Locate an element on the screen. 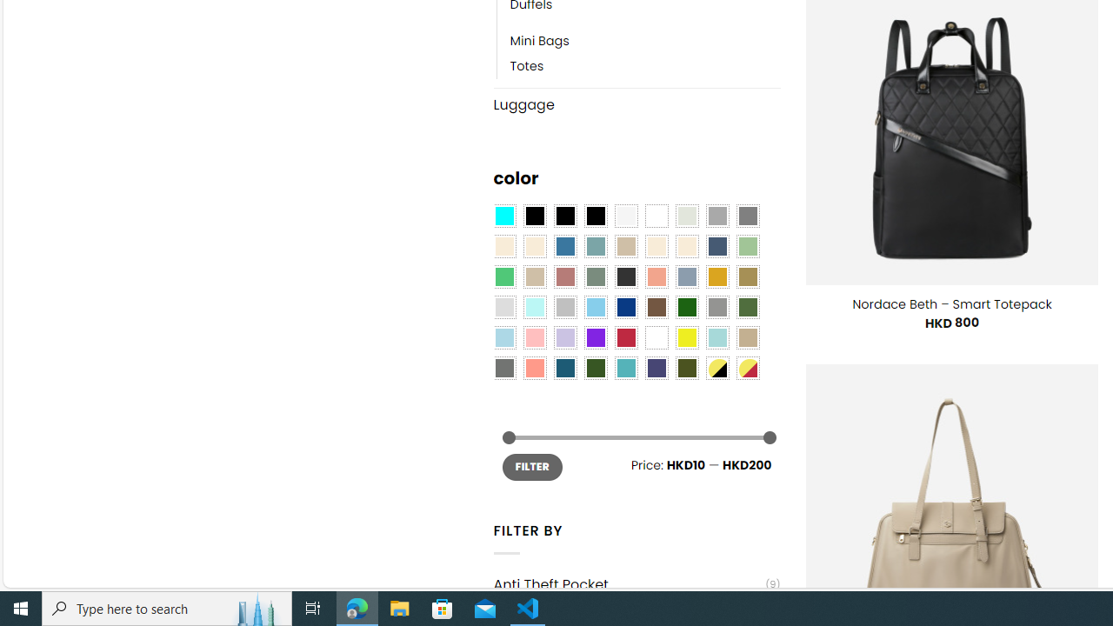 The image size is (1113, 626). Yellow is located at coordinates (686, 337).